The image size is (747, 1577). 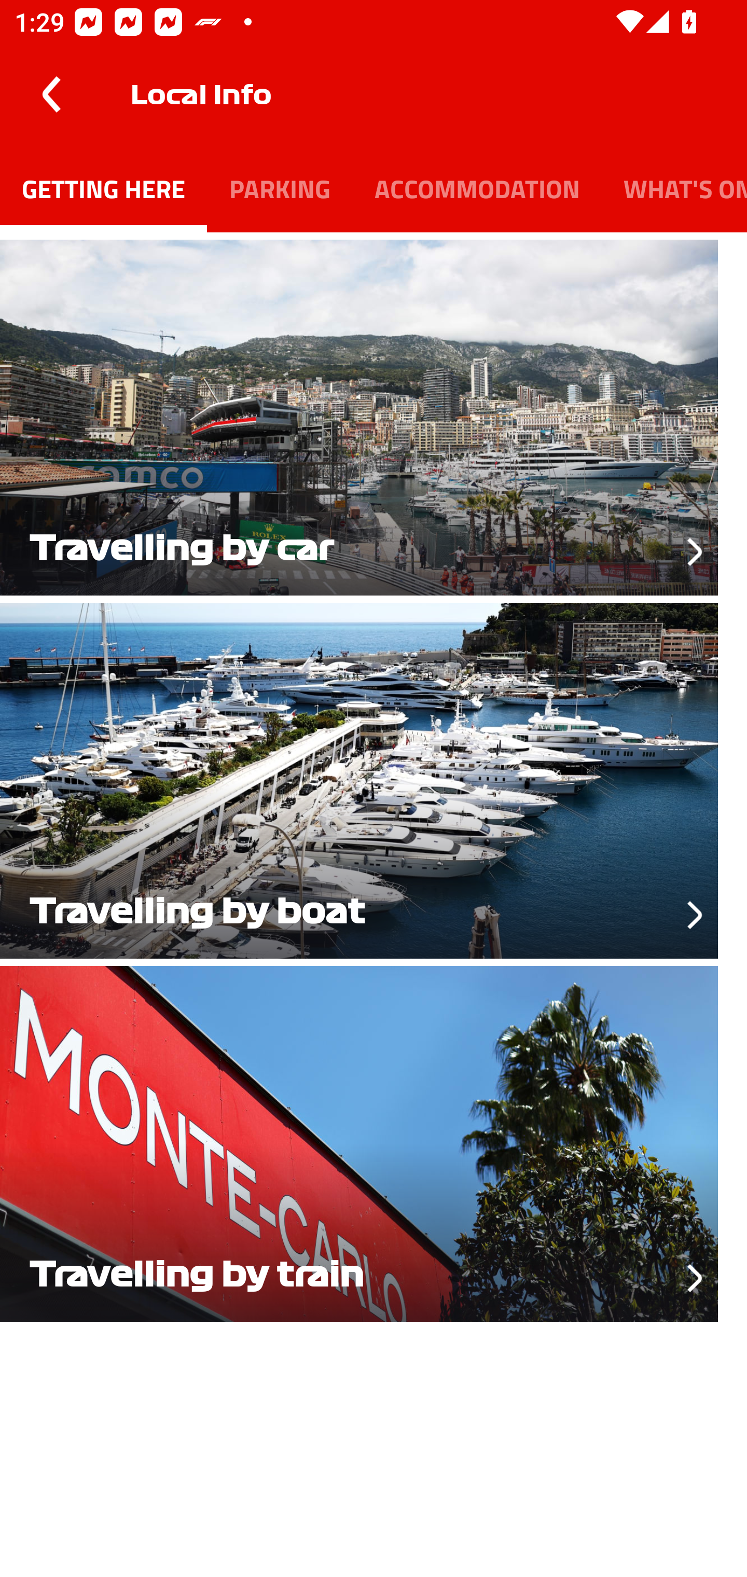 I want to click on Travelling by car, so click(x=374, y=414).